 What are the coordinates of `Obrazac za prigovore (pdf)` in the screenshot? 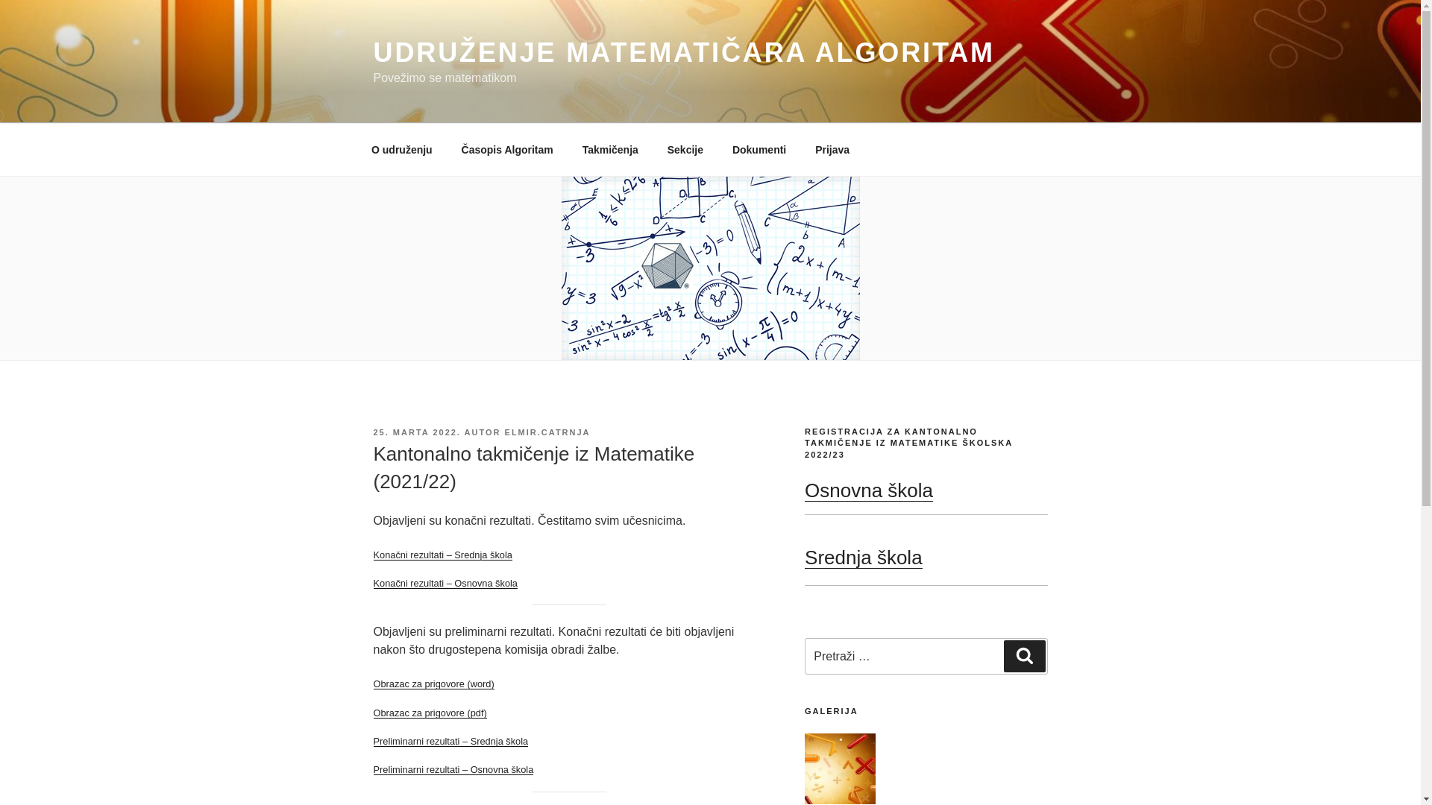 It's located at (430, 713).